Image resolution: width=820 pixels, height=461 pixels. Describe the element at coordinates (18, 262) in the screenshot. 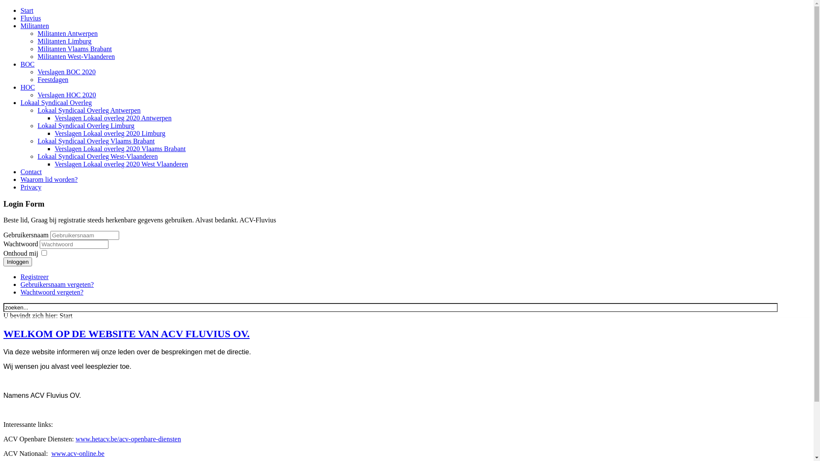

I see `Inloggen` at that location.